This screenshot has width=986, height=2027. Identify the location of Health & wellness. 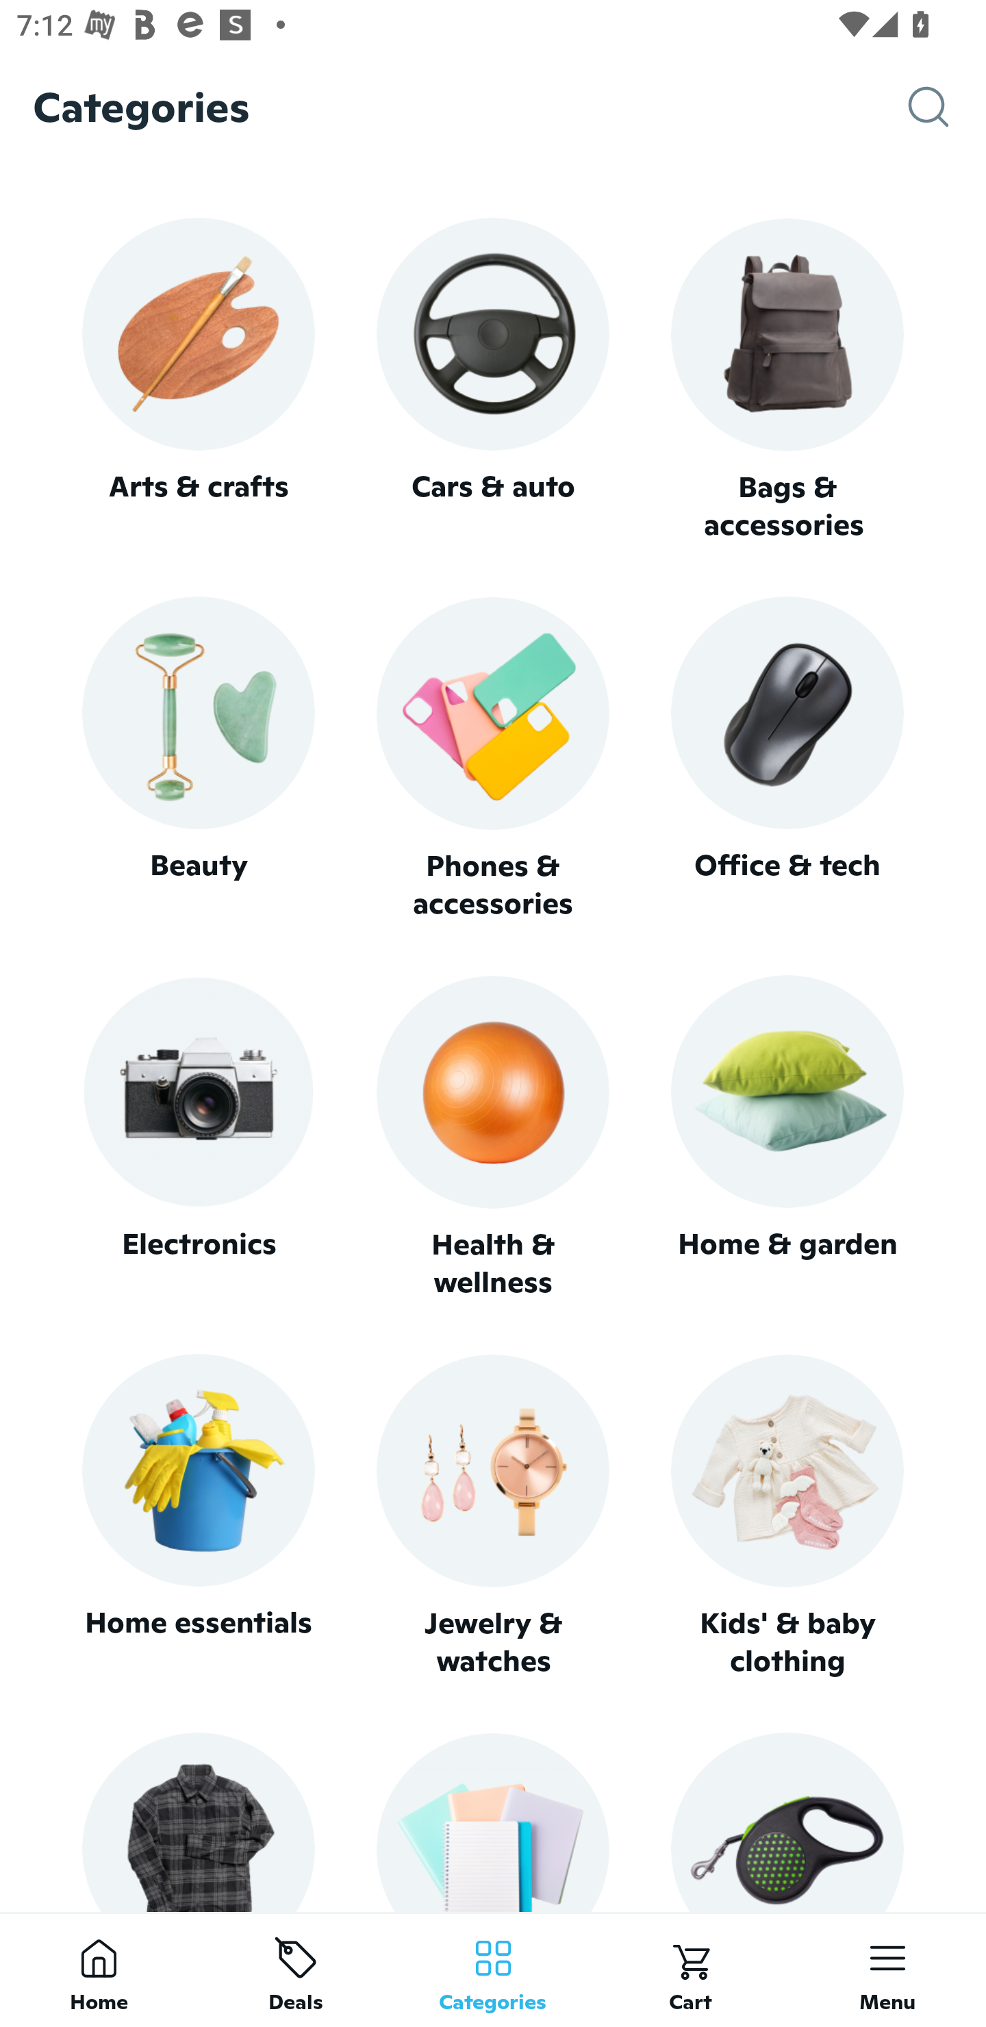
(493, 1138).